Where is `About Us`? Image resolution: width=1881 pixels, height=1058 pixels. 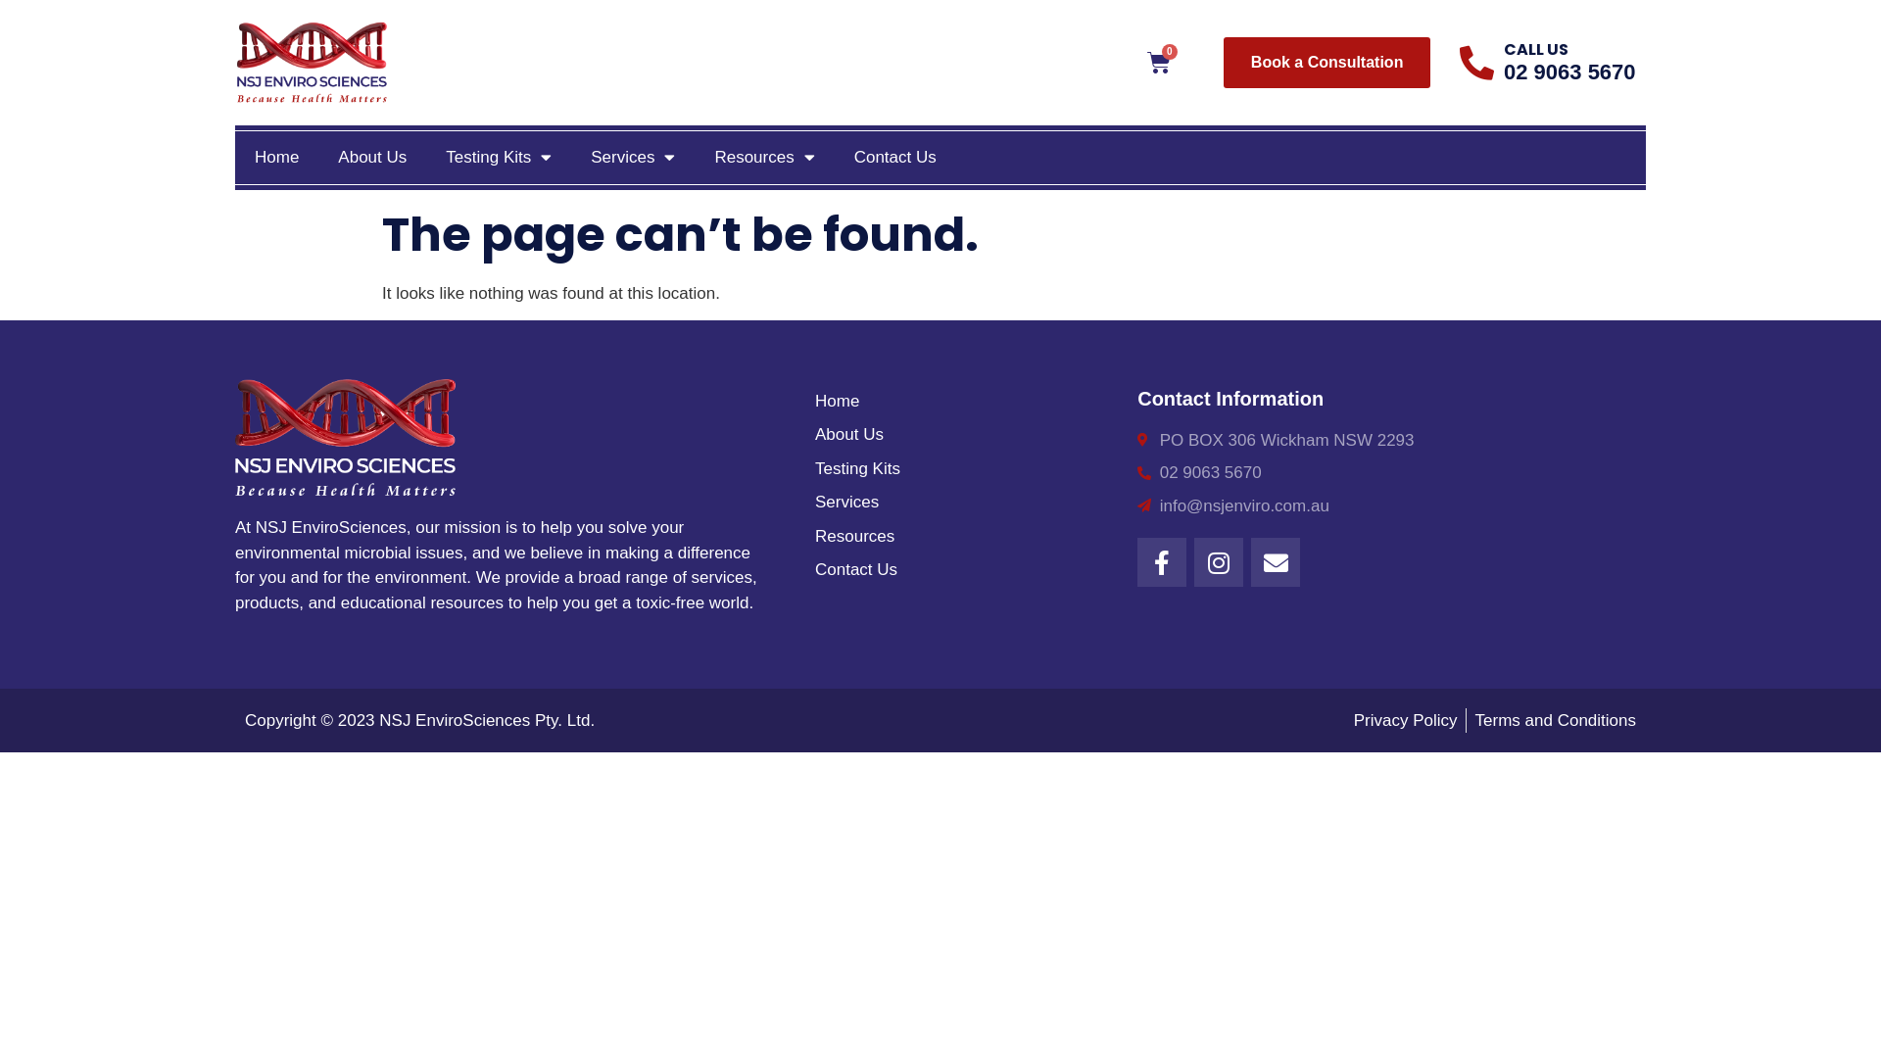 About Us is located at coordinates (966, 435).